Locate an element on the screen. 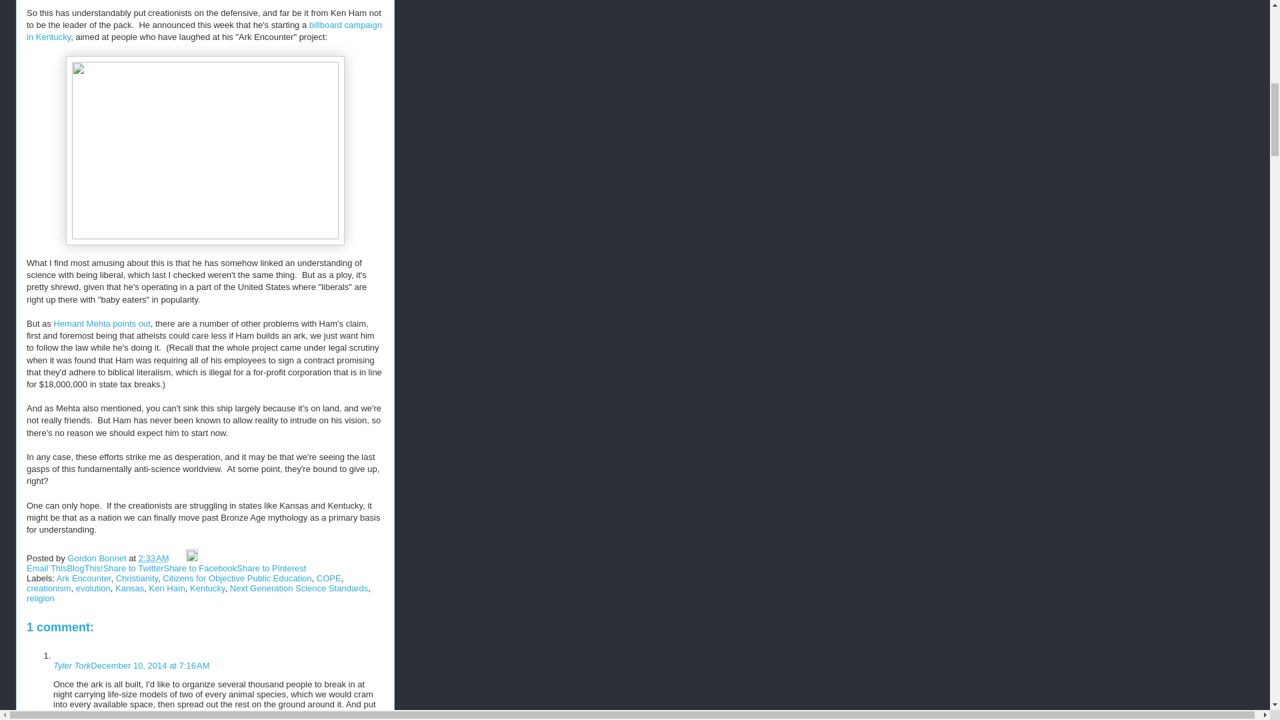 The image size is (1280, 720). Christianity is located at coordinates (137, 577).